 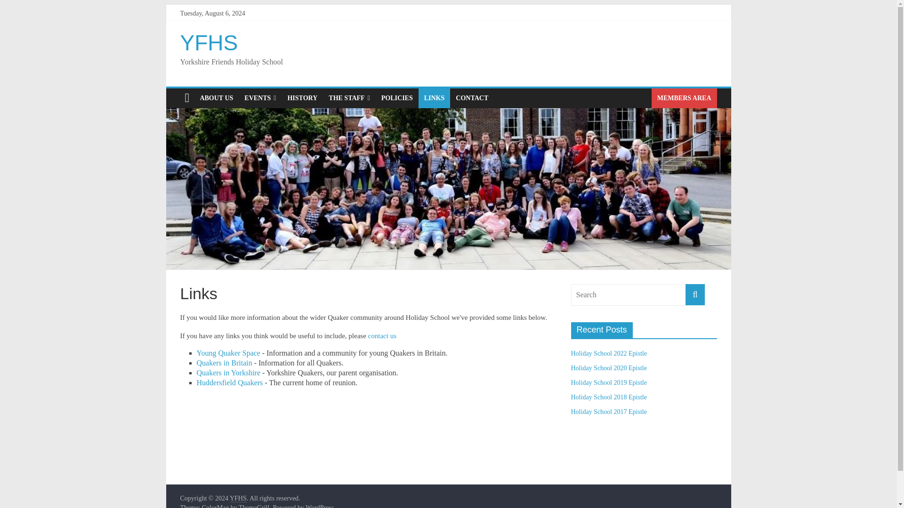 What do you see at coordinates (608, 382) in the screenshot?
I see `Holiday School 2019 Epistle` at bounding box center [608, 382].